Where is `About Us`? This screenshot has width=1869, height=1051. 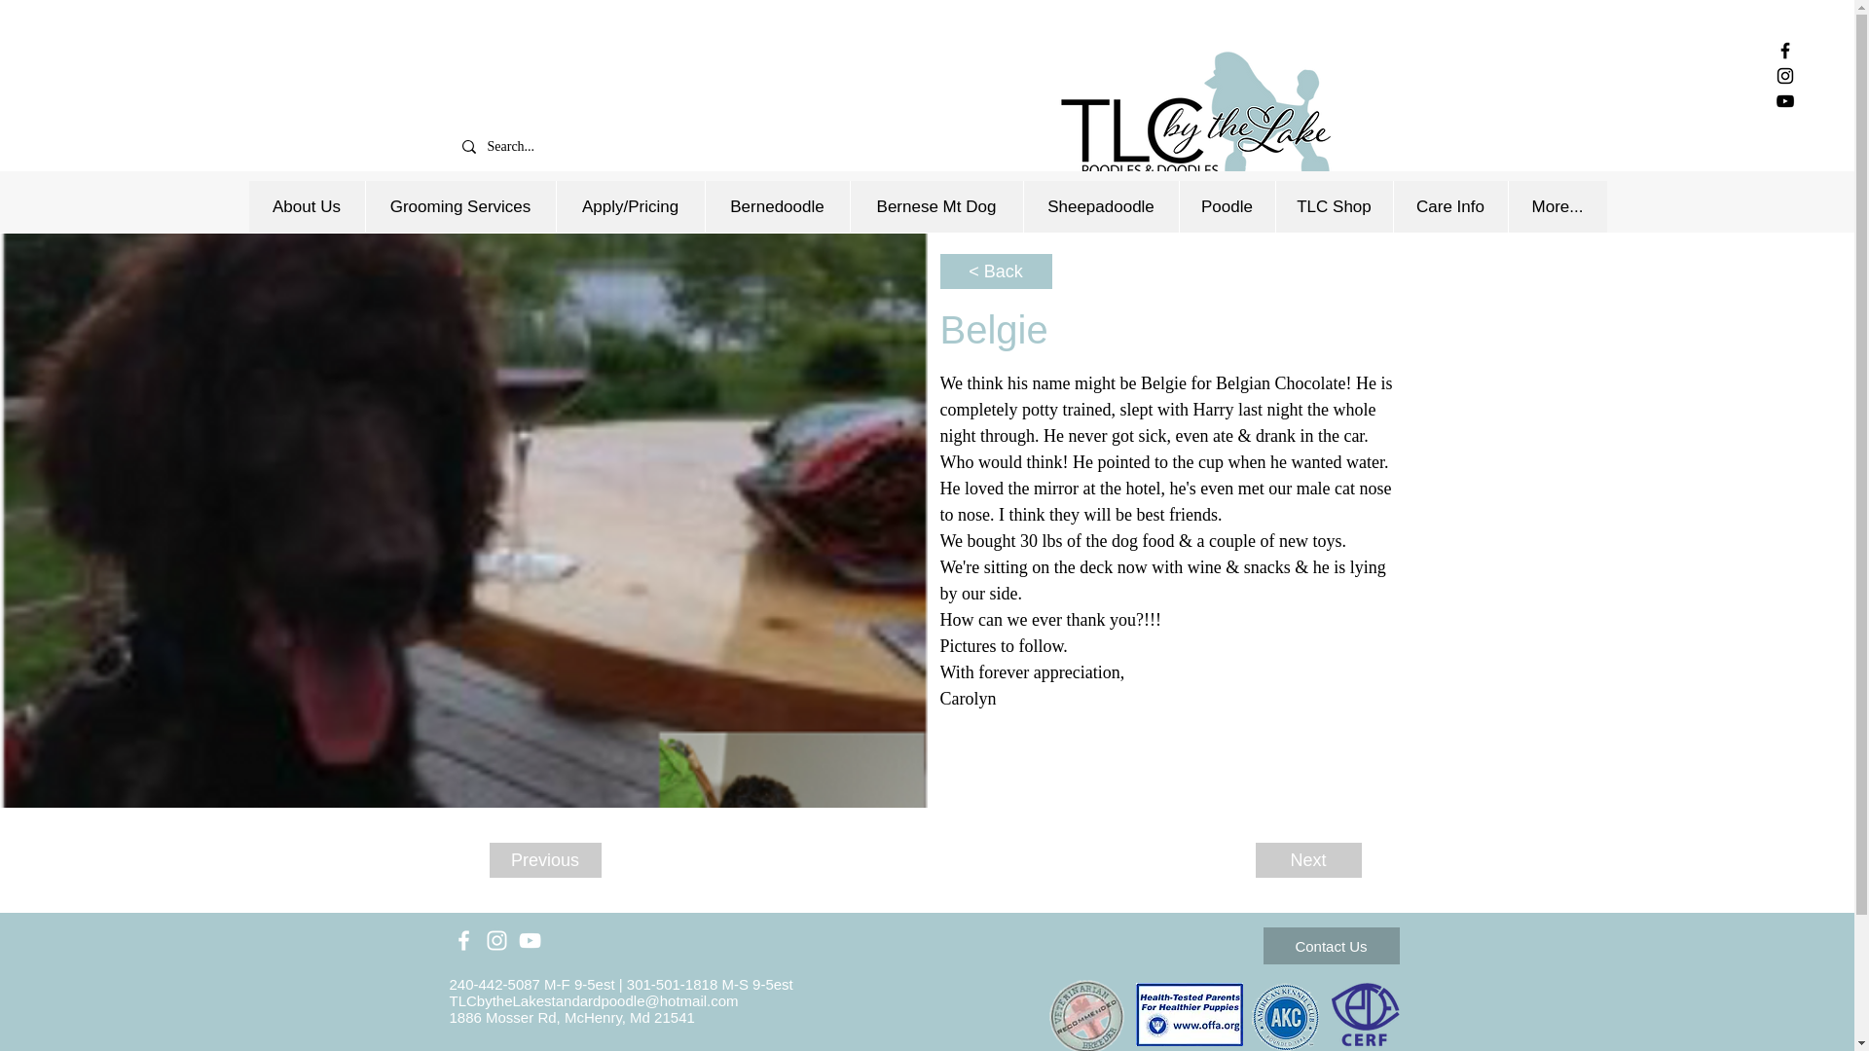 About Us is located at coordinates (306, 206).